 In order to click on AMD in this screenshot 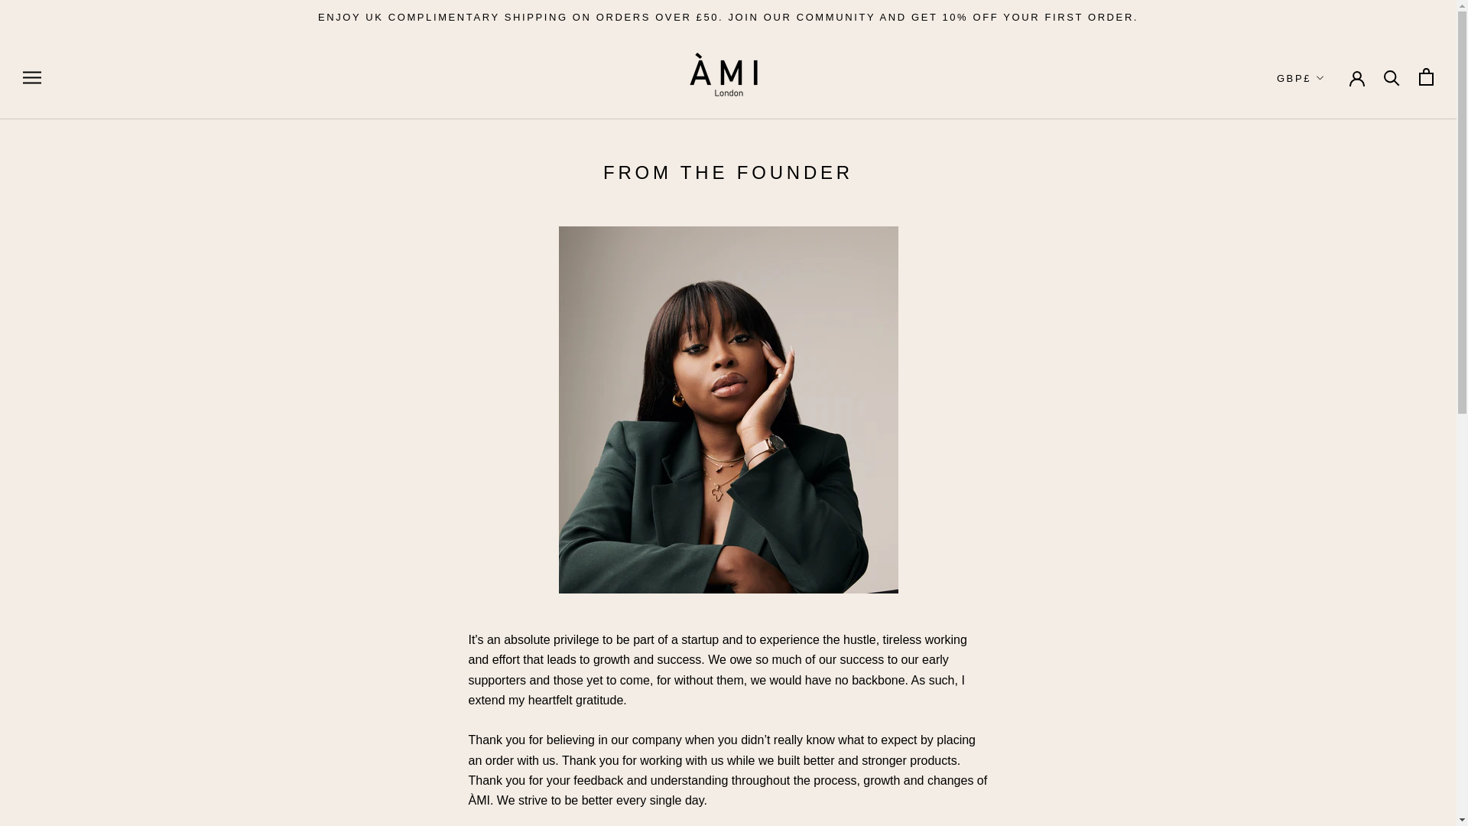, I will do `click(1332, 185)`.